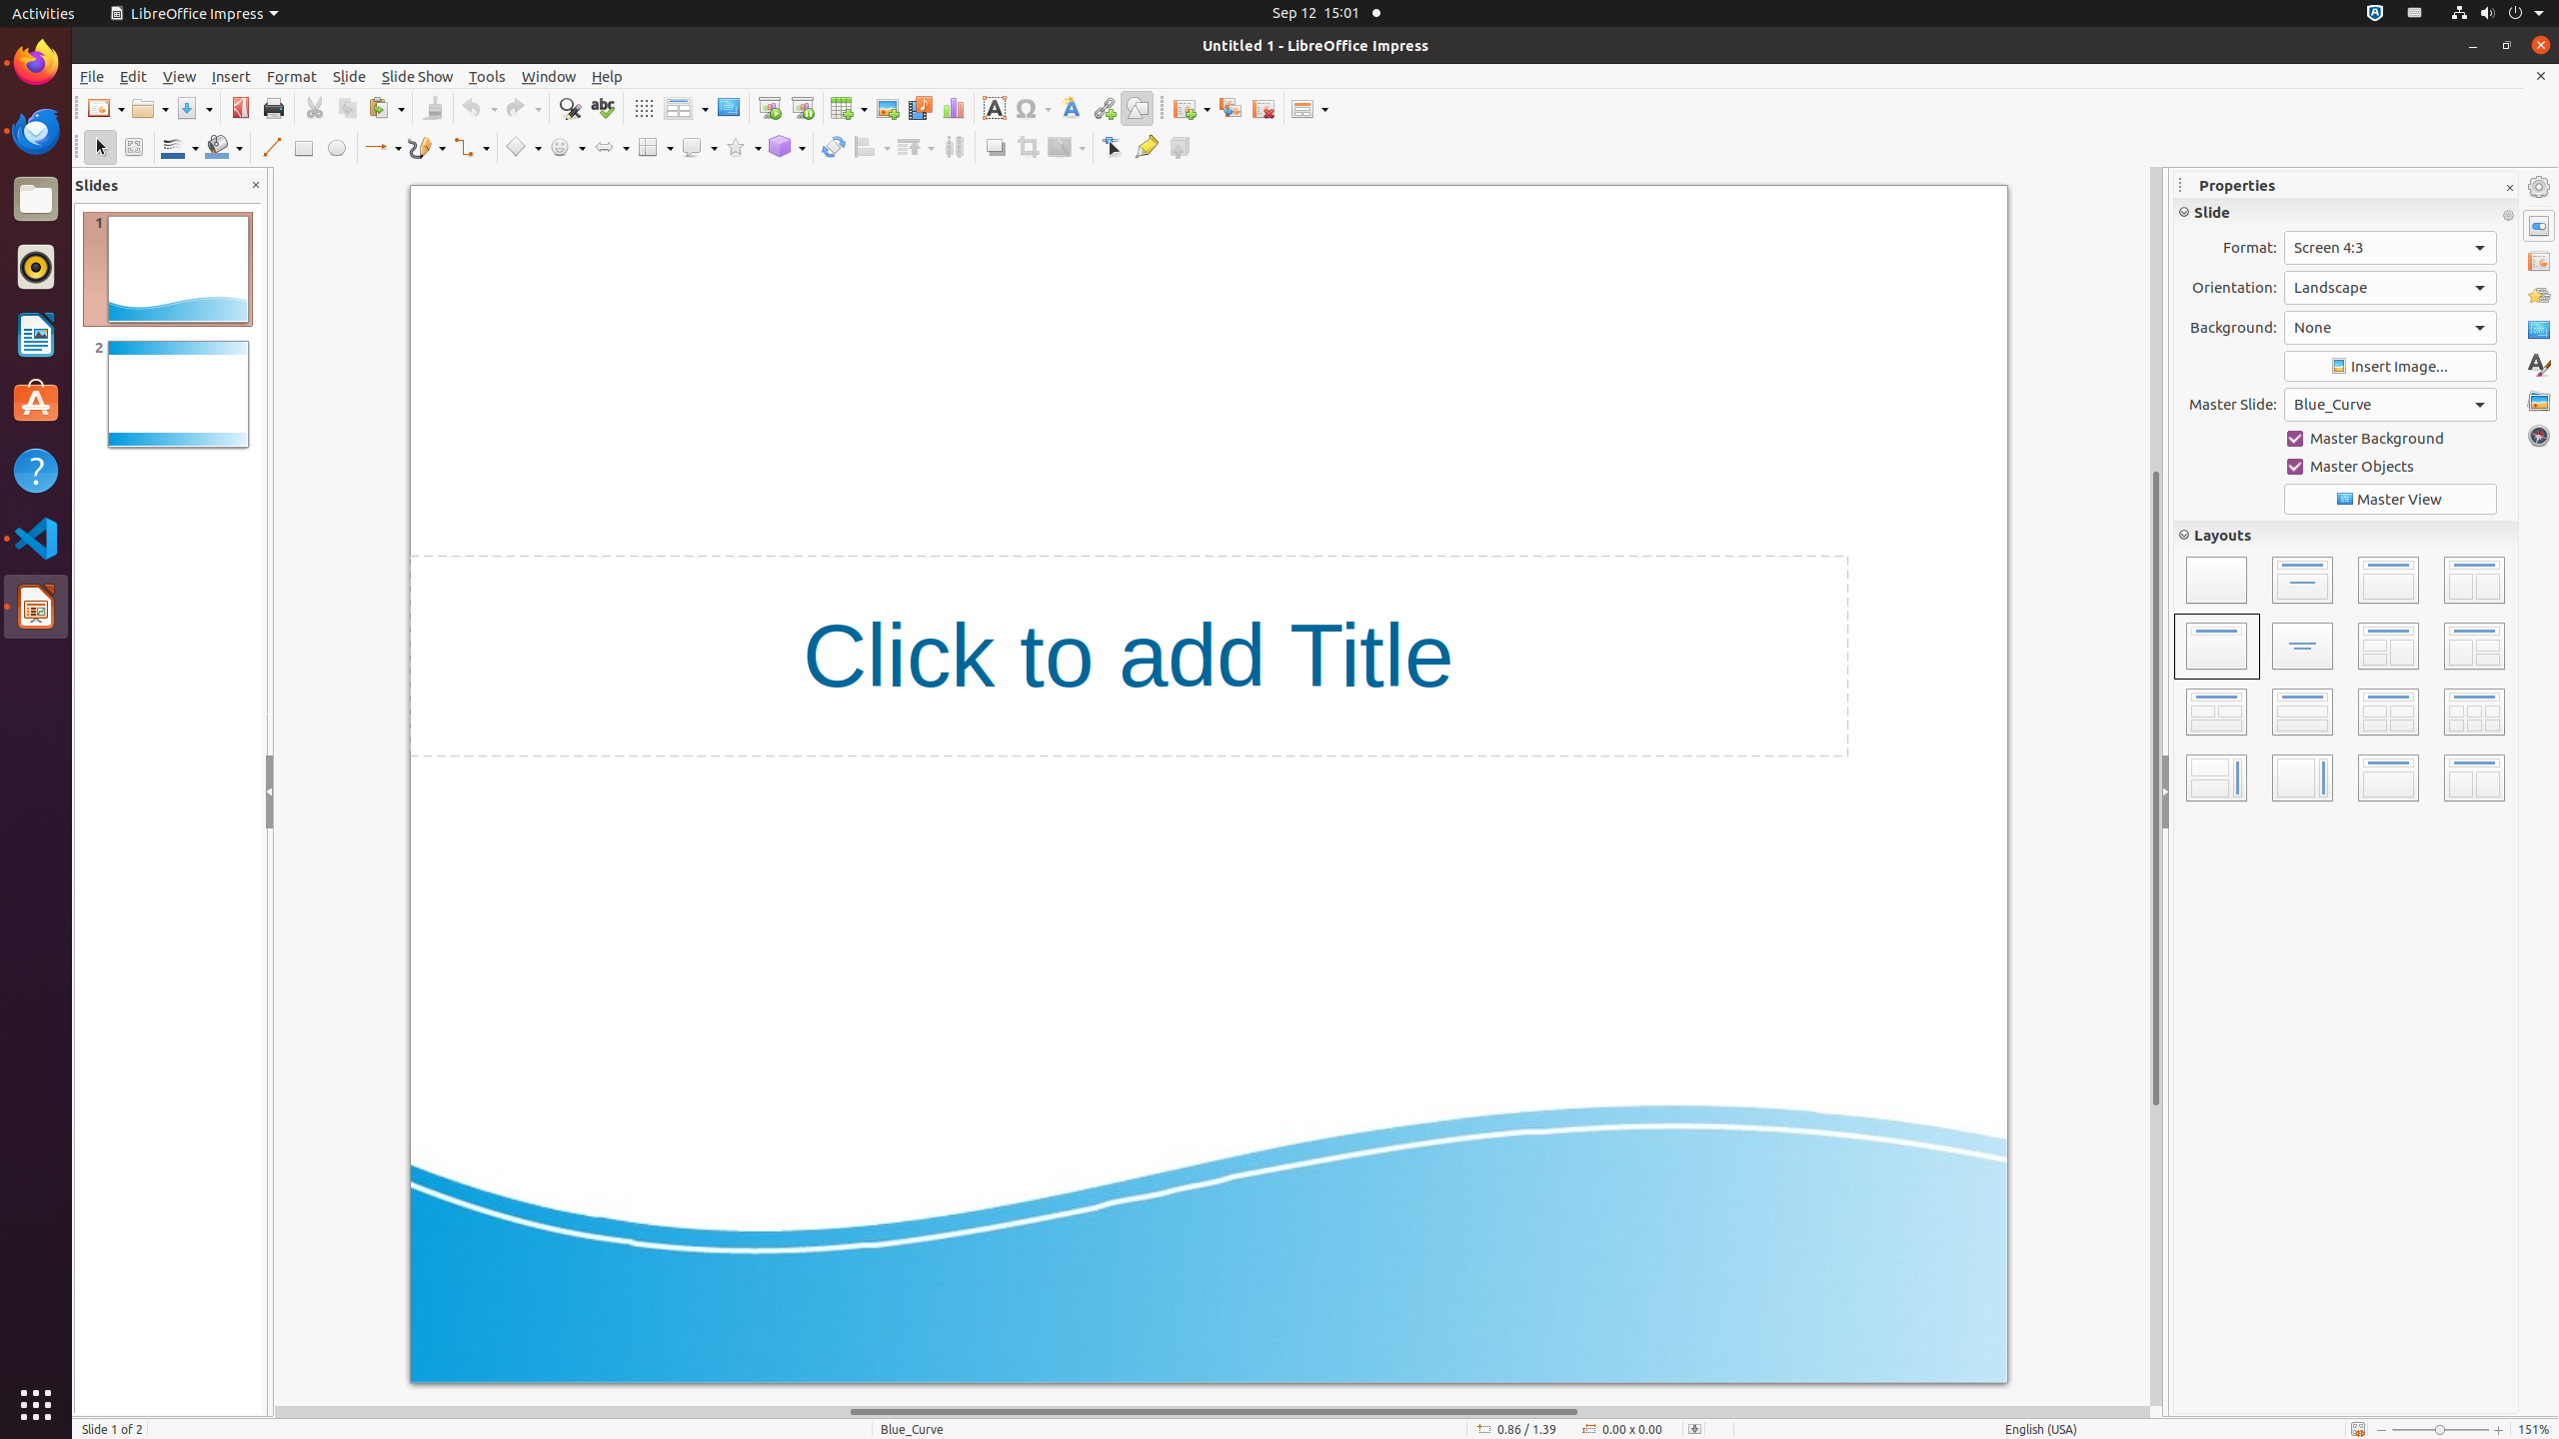  Describe the element at coordinates (2301, 248) in the screenshot. I see `Font Name` at that location.